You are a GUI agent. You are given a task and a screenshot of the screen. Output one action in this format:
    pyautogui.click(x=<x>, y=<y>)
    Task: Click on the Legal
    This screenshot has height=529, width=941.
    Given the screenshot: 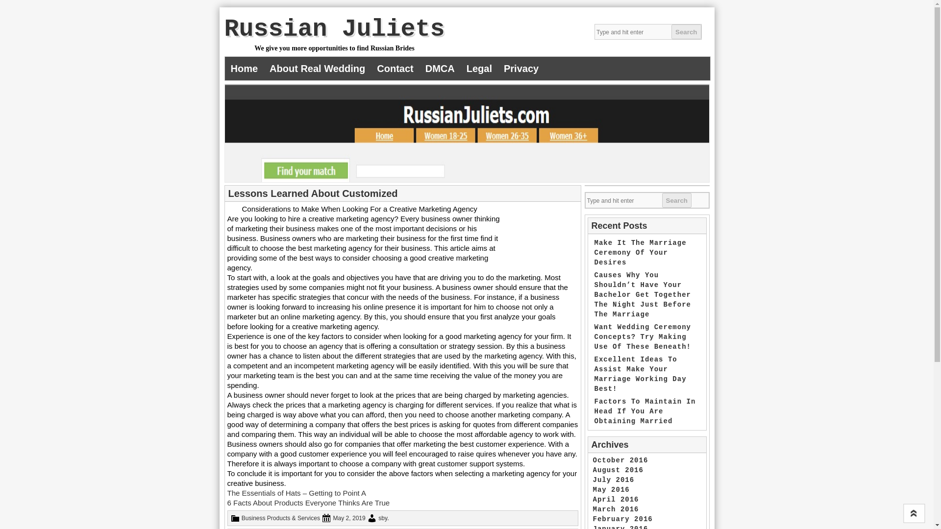 What is the action you would take?
    pyautogui.click(x=479, y=69)
    